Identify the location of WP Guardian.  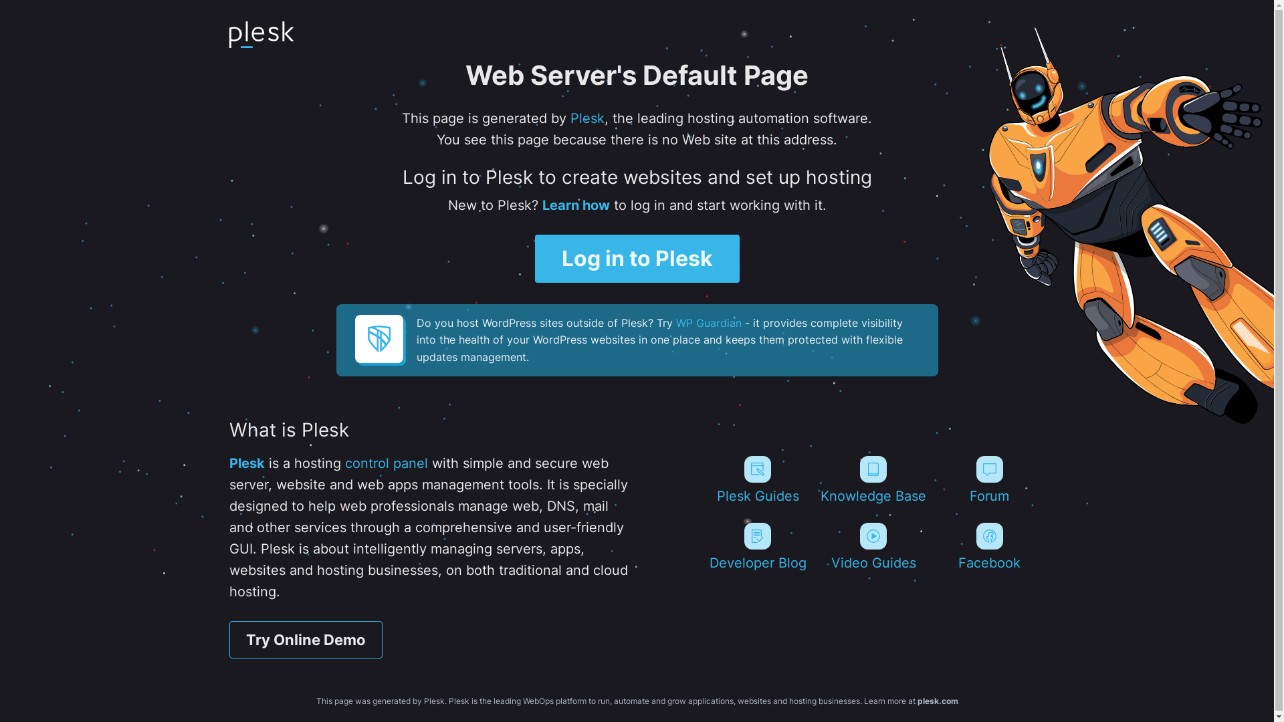
(708, 323).